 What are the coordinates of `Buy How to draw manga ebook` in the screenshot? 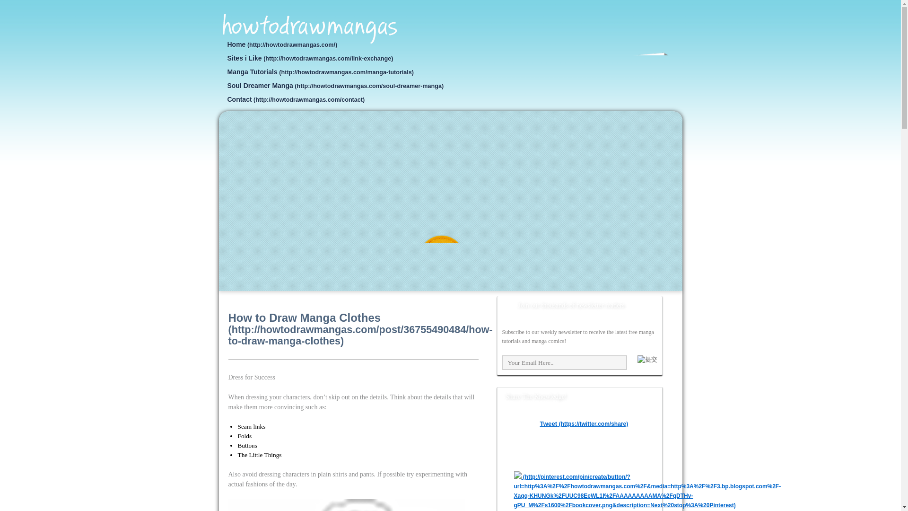 It's located at (341, 257).